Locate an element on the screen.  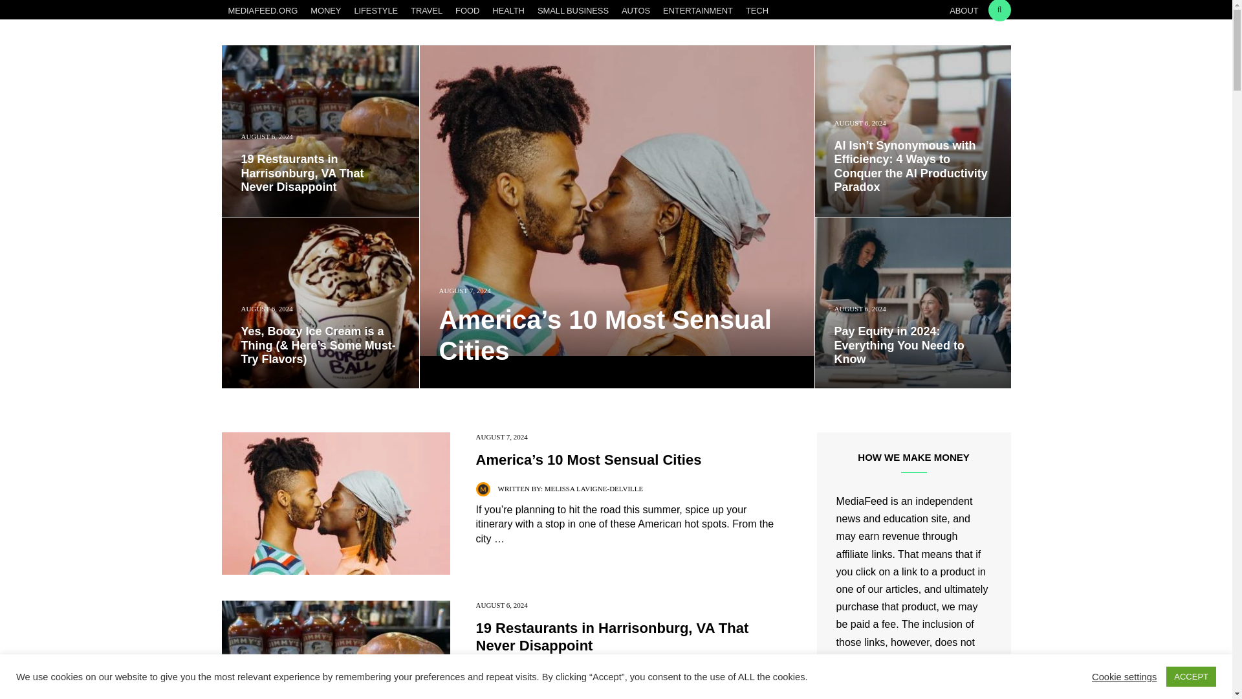
ABOUT is located at coordinates (964, 11).